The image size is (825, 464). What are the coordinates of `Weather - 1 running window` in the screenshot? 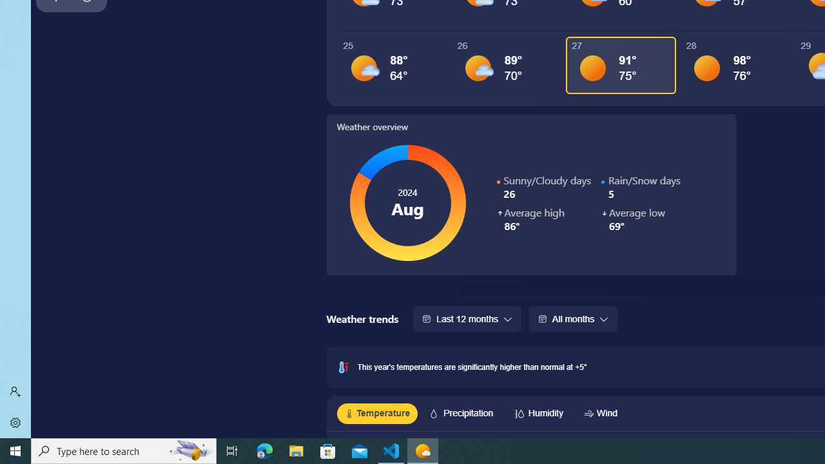 It's located at (423, 451).